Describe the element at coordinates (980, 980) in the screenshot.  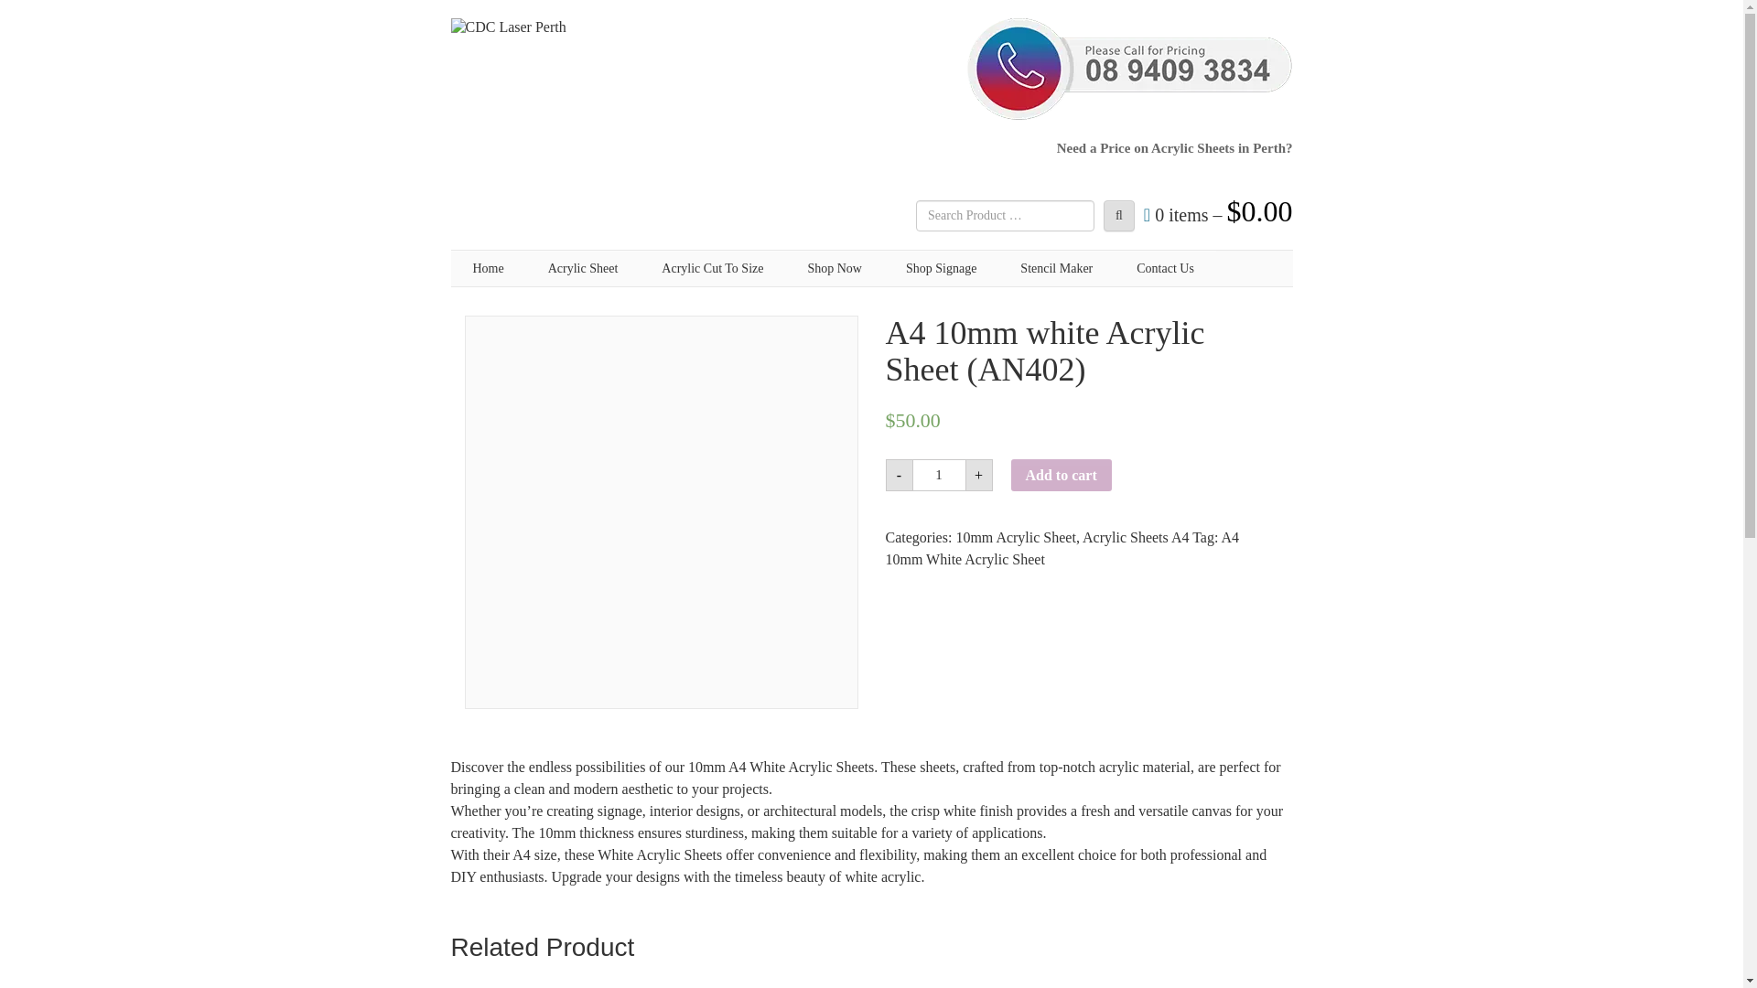
I see `47-red-code-red136.jpg` at that location.